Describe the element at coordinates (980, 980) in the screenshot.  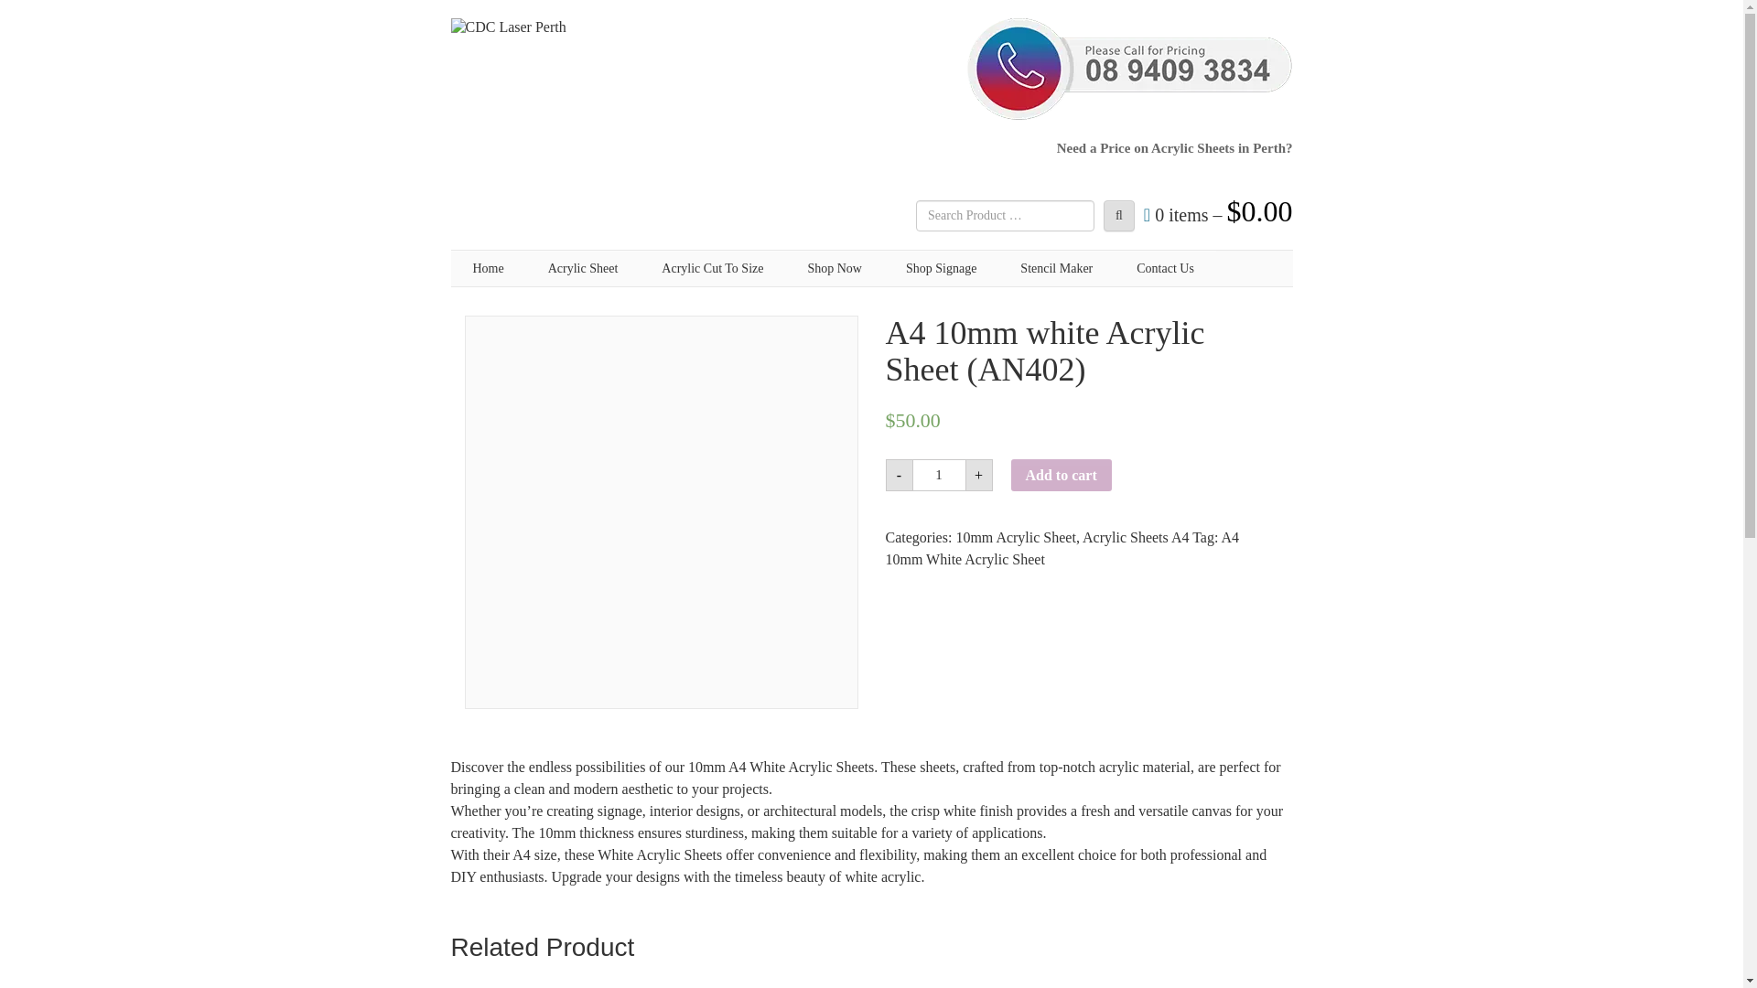
I see `47-red-code-red136.jpg` at that location.